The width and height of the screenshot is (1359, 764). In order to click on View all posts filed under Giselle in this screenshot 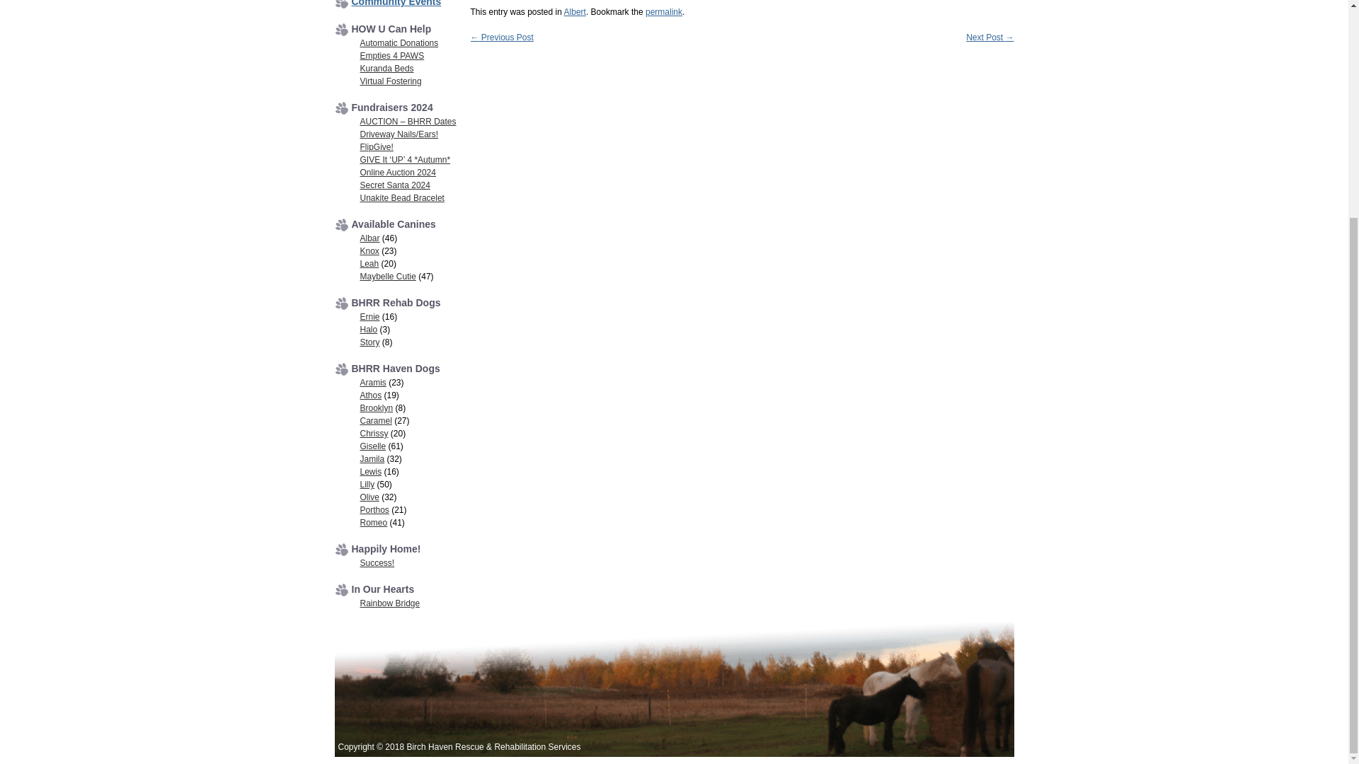, I will do `click(372, 446)`.